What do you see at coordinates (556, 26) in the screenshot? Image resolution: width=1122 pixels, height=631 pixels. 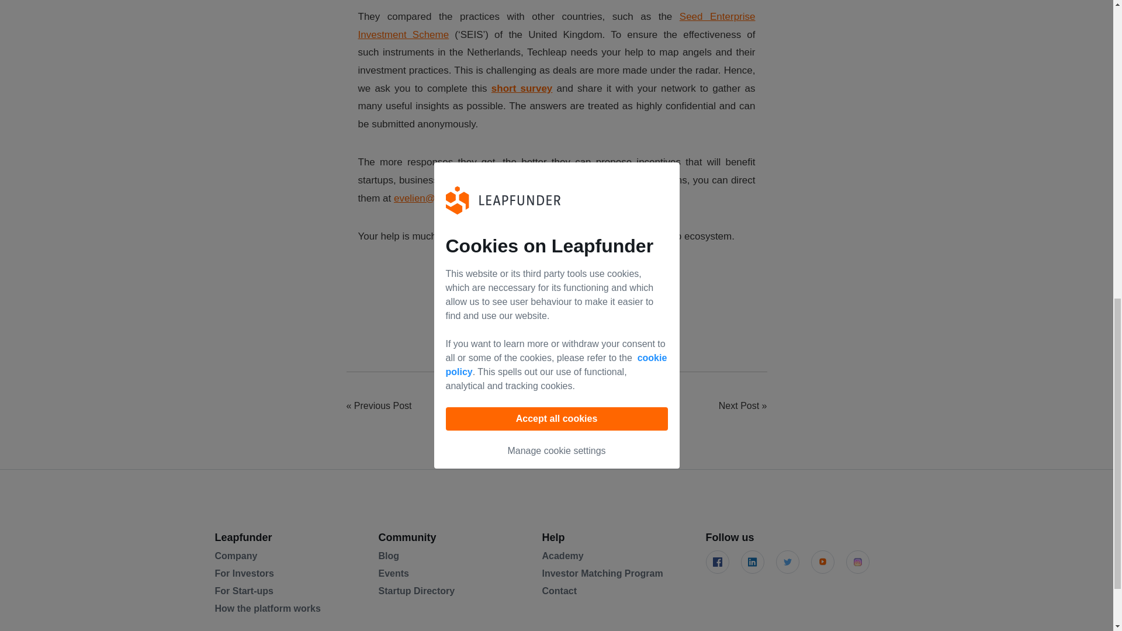 I see `Seed Enterprise Investment Scheme` at bounding box center [556, 26].